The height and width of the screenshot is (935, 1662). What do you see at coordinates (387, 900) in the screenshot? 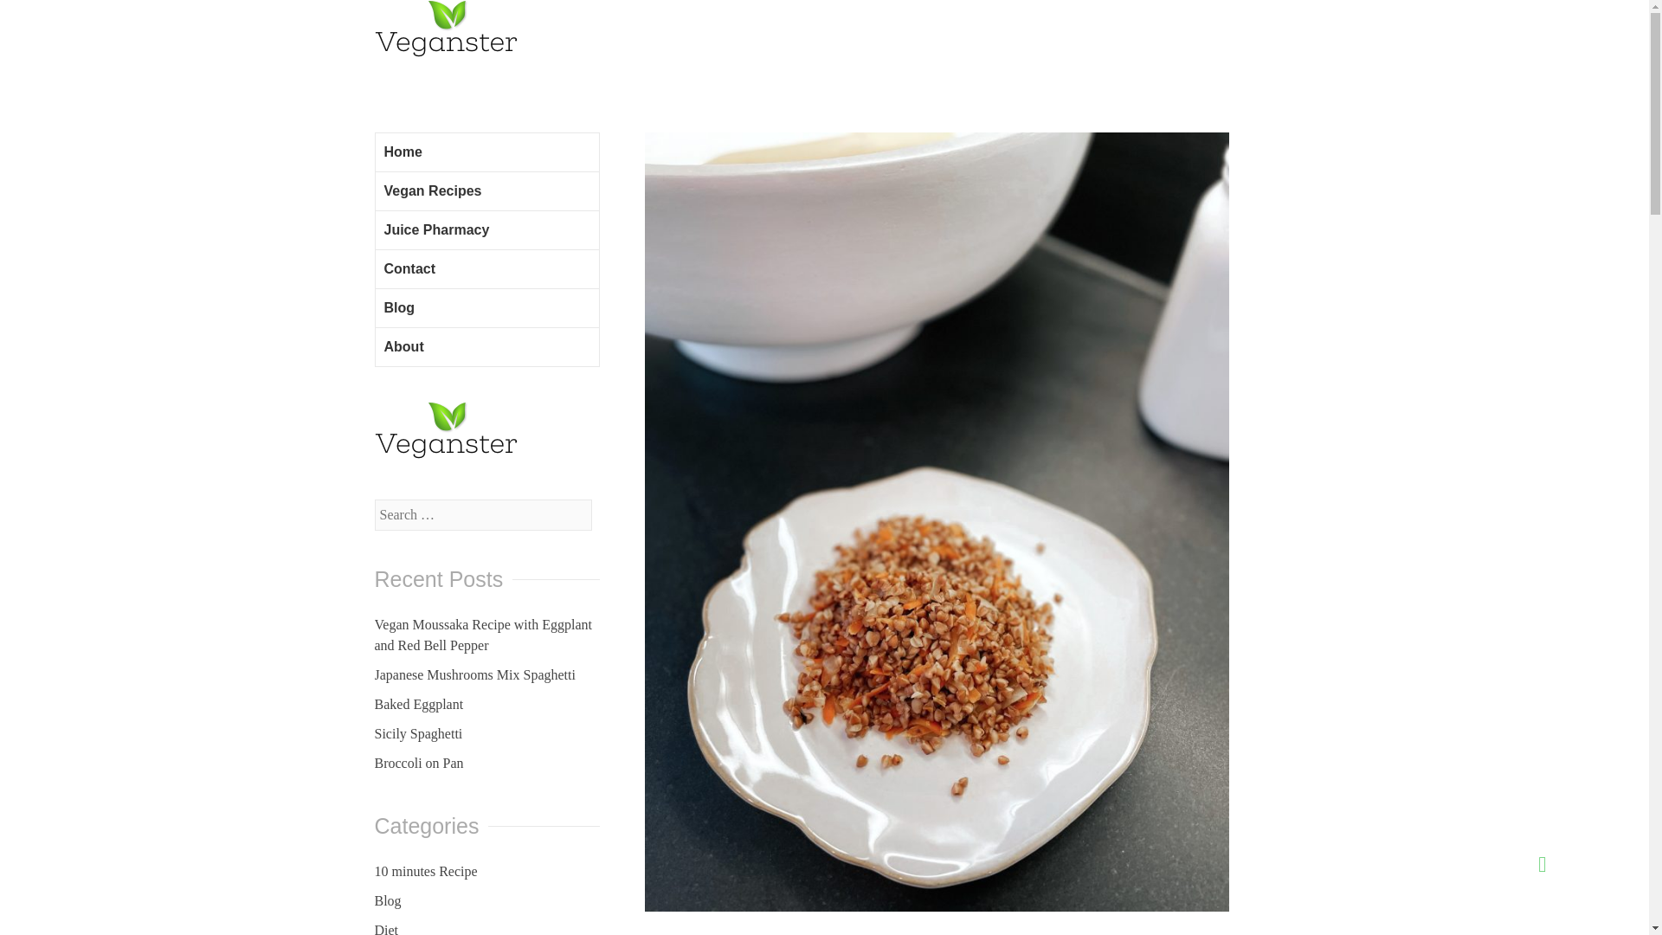
I see `Blog` at bounding box center [387, 900].